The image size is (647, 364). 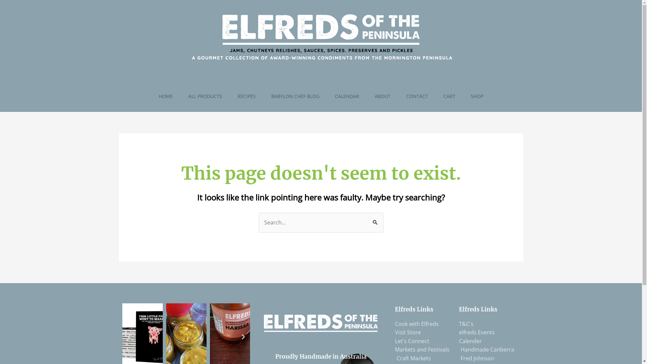 What do you see at coordinates (417, 324) in the screenshot?
I see `Cook with Elfreds` at bounding box center [417, 324].